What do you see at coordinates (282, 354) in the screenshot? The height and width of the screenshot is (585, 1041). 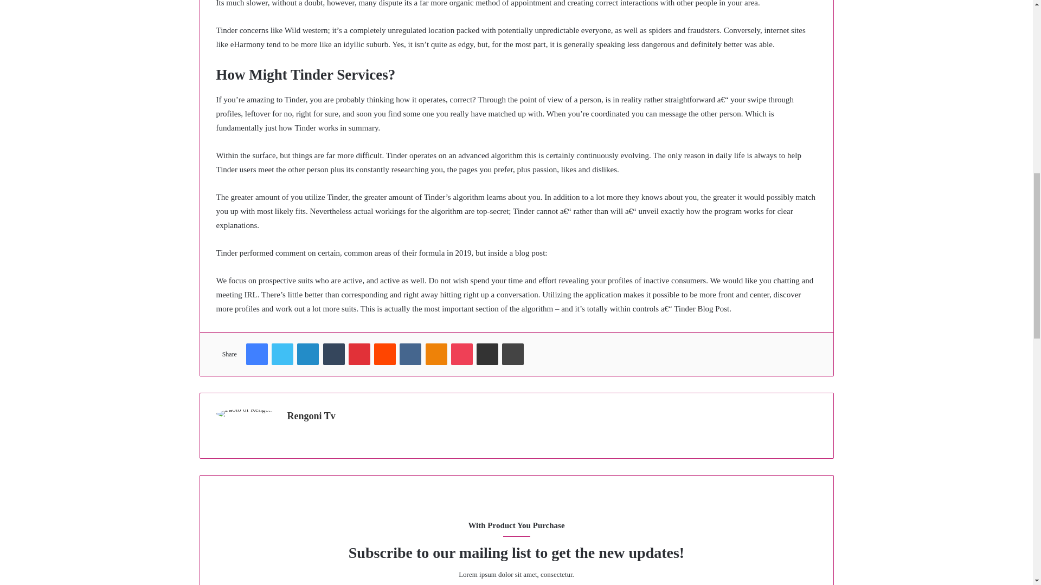 I see `Twitter` at bounding box center [282, 354].